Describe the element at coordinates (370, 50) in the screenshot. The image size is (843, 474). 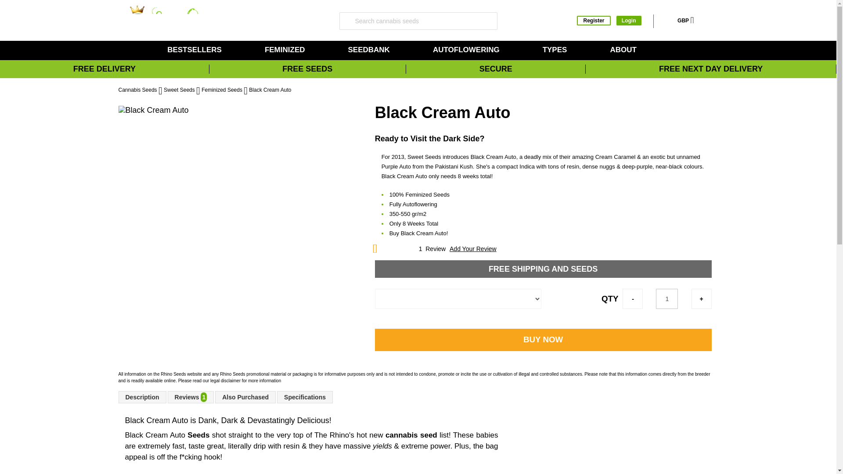
I see `SEEDBANK` at that location.